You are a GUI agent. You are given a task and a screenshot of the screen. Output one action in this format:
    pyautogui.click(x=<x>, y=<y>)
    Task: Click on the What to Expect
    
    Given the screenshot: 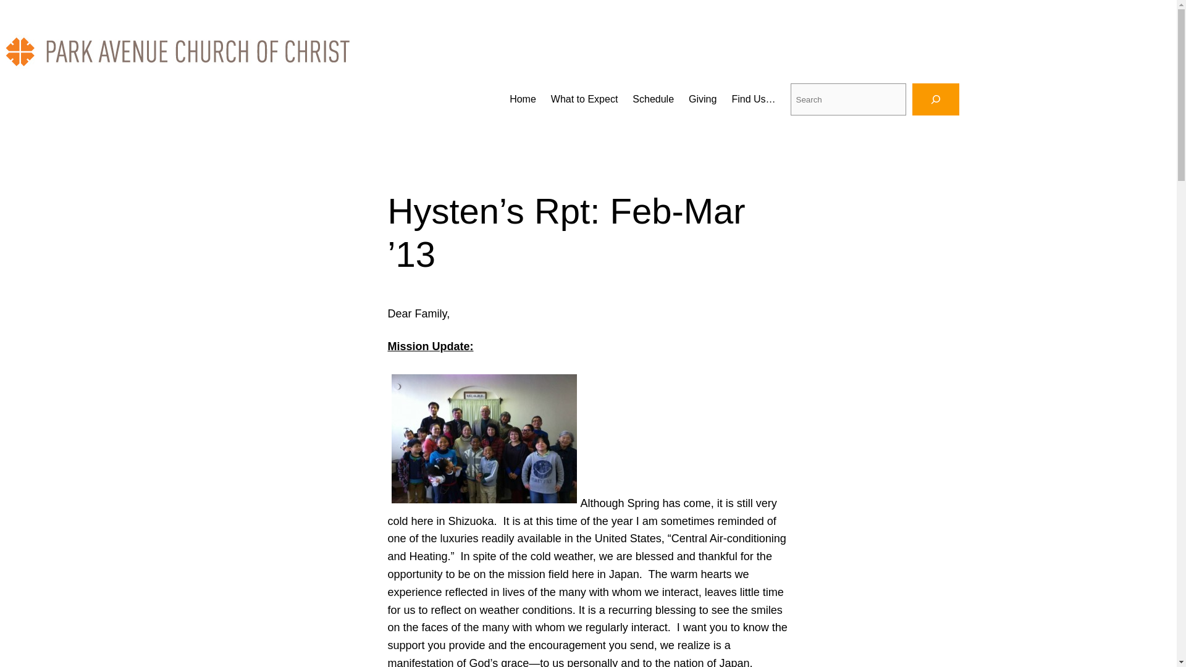 What is the action you would take?
    pyautogui.click(x=584, y=99)
    